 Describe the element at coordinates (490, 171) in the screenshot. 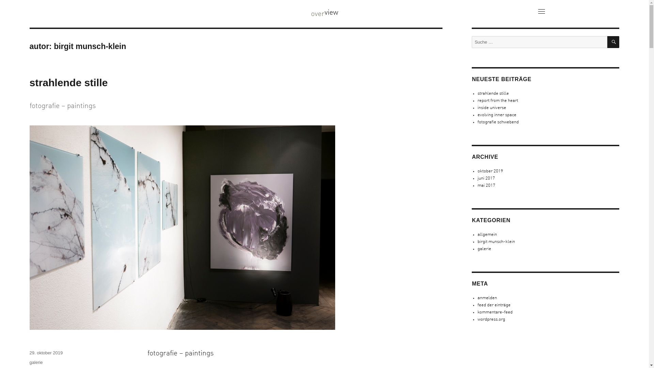

I see `oktober 2019` at that location.